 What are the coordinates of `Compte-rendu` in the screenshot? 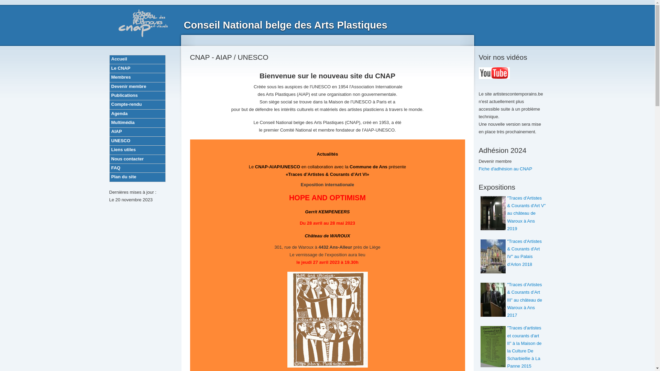 It's located at (137, 104).